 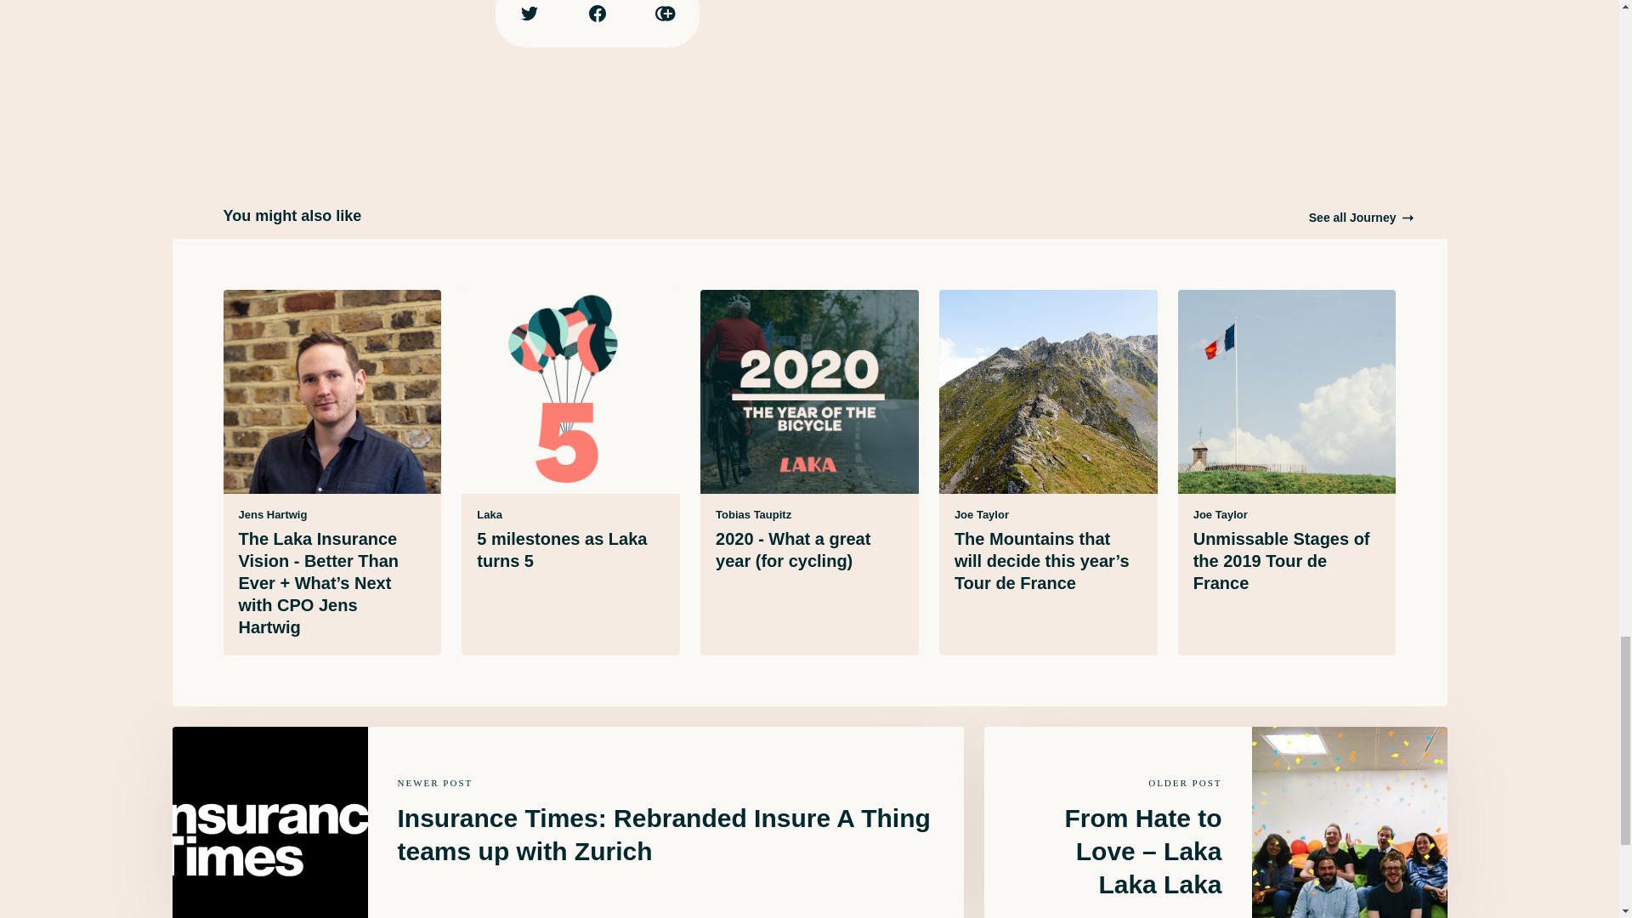 I want to click on Jens Hartwig, so click(x=272, y=515).